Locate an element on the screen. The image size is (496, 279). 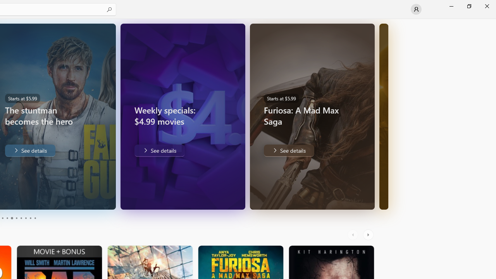
Page 7 is located at coordinates (21, 218).